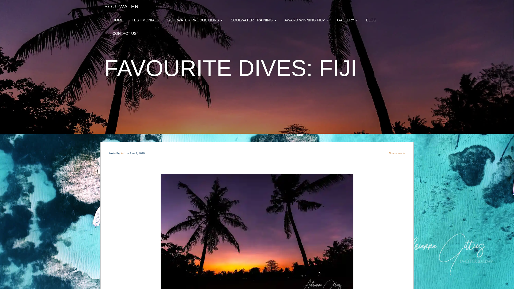  Describe the element at coordinates (118, 18) in the screenshot. I see `Home` at that location.